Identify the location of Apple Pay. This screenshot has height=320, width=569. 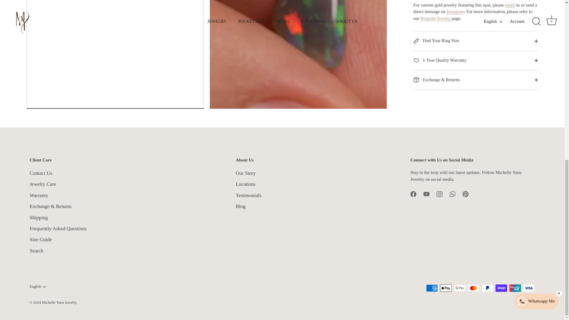
(446, 281).